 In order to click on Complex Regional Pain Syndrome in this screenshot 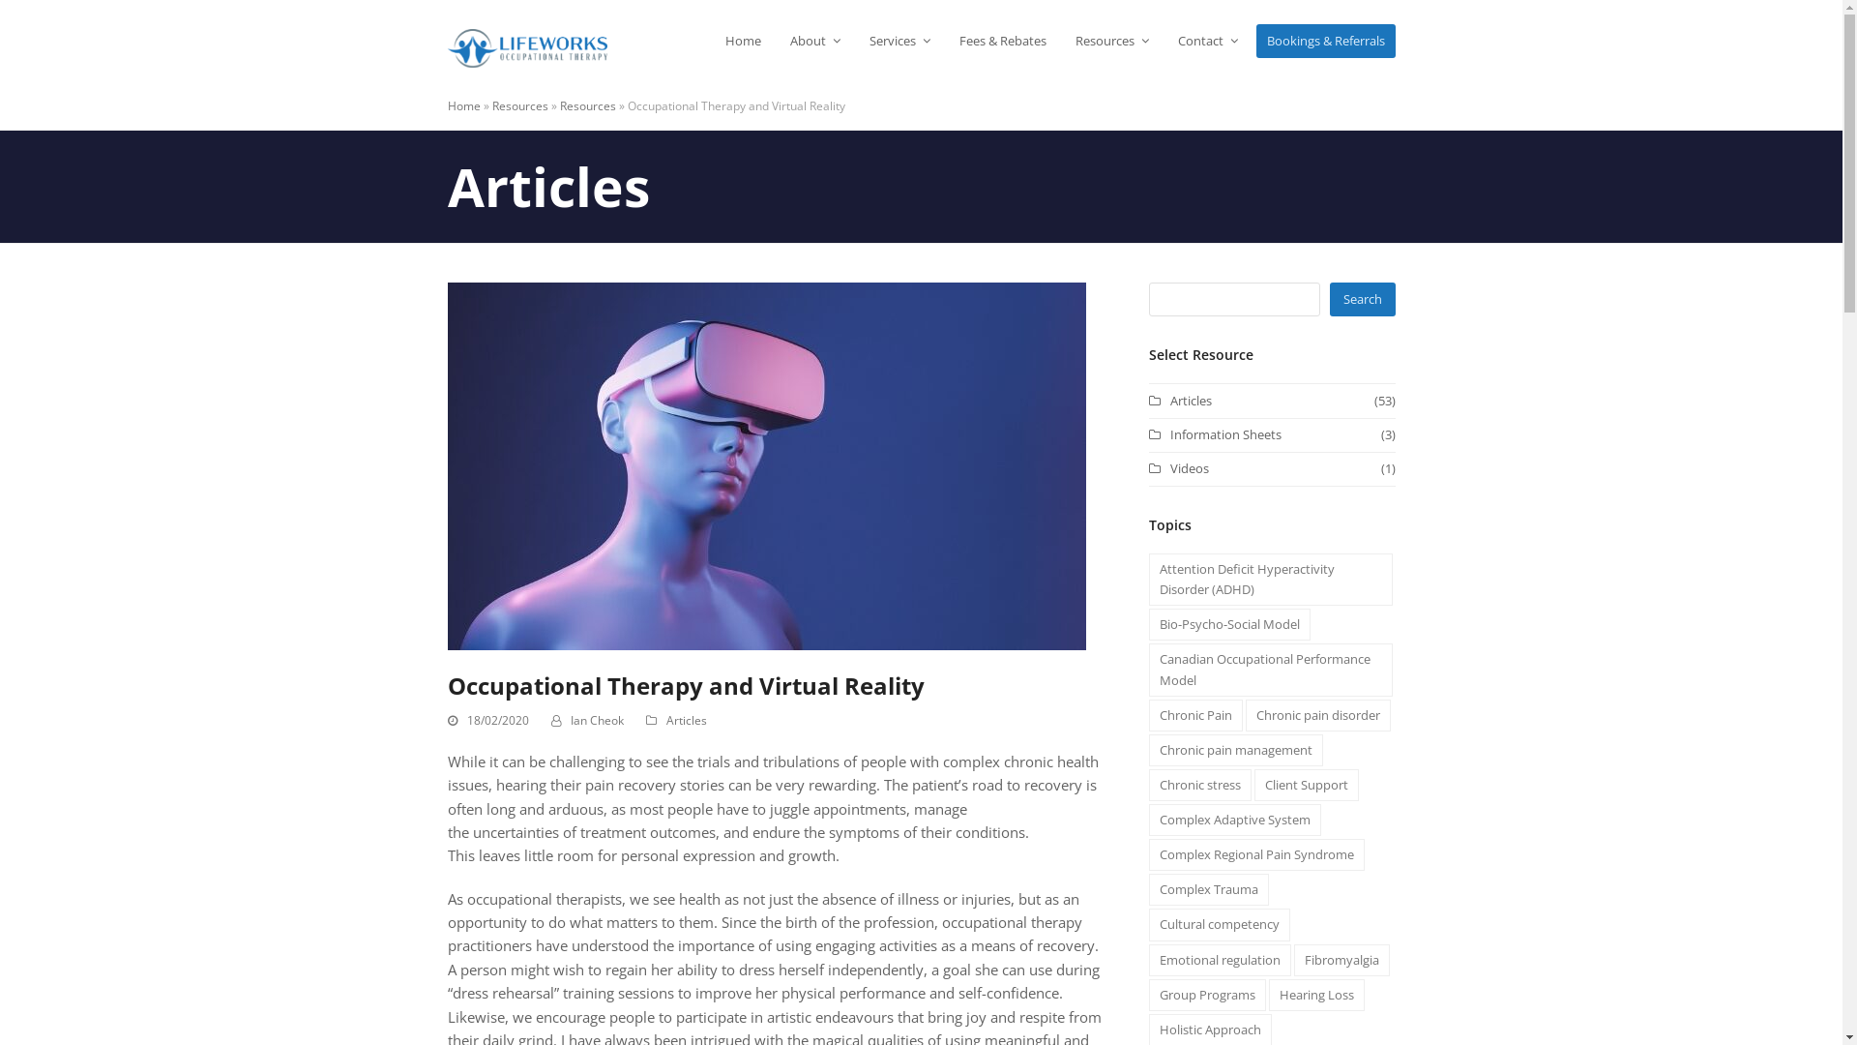, I will do `click(1257, 855)`.